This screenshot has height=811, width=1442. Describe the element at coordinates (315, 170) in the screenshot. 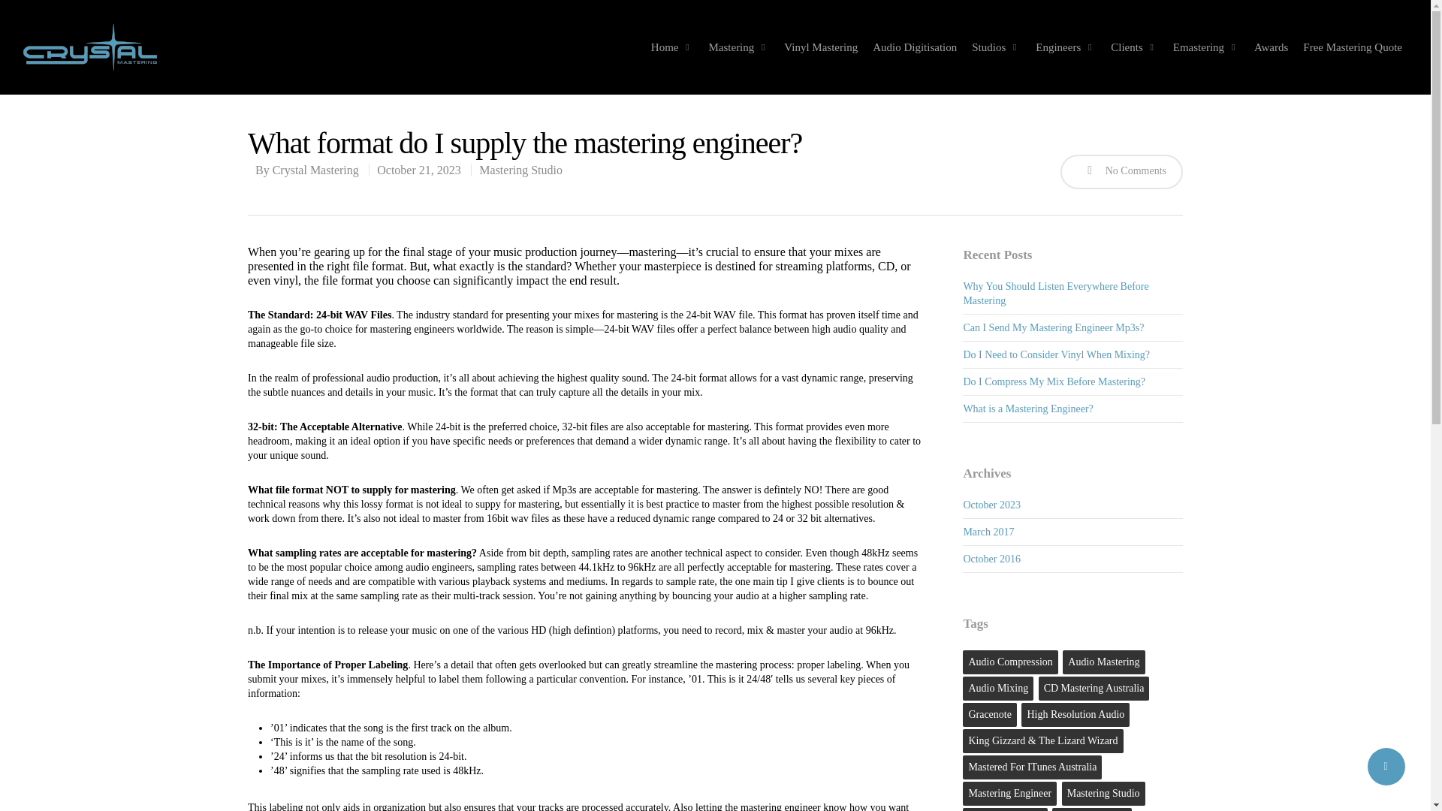

I see `Crystal Mastering` at that location.